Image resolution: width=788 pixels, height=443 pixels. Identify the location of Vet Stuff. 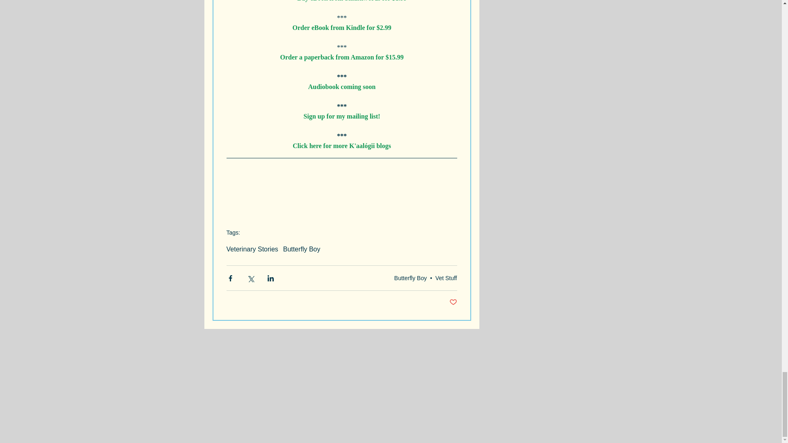
(446, 278).